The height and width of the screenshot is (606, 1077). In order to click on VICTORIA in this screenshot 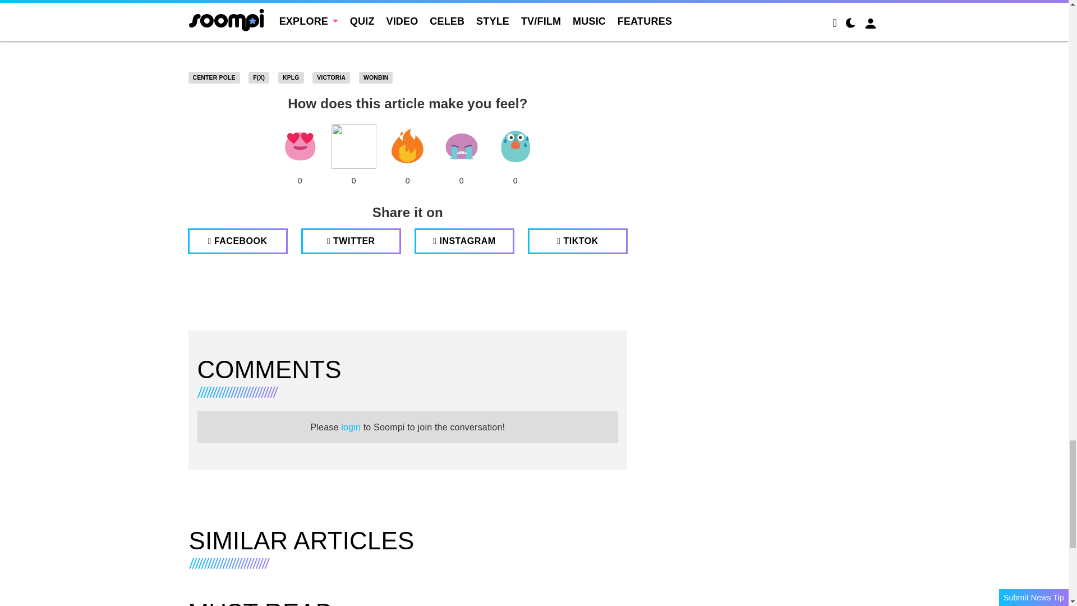, I will do `click(331, 78)`.